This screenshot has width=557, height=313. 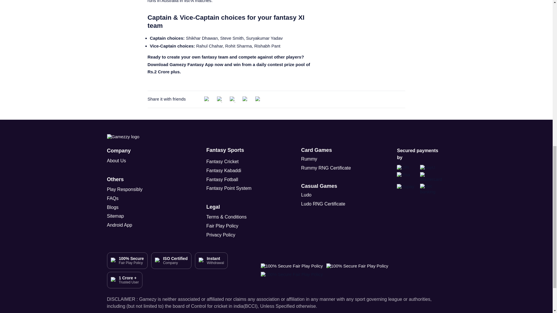 I want to click on Fantasy Point System, so click(x=229, y=188).